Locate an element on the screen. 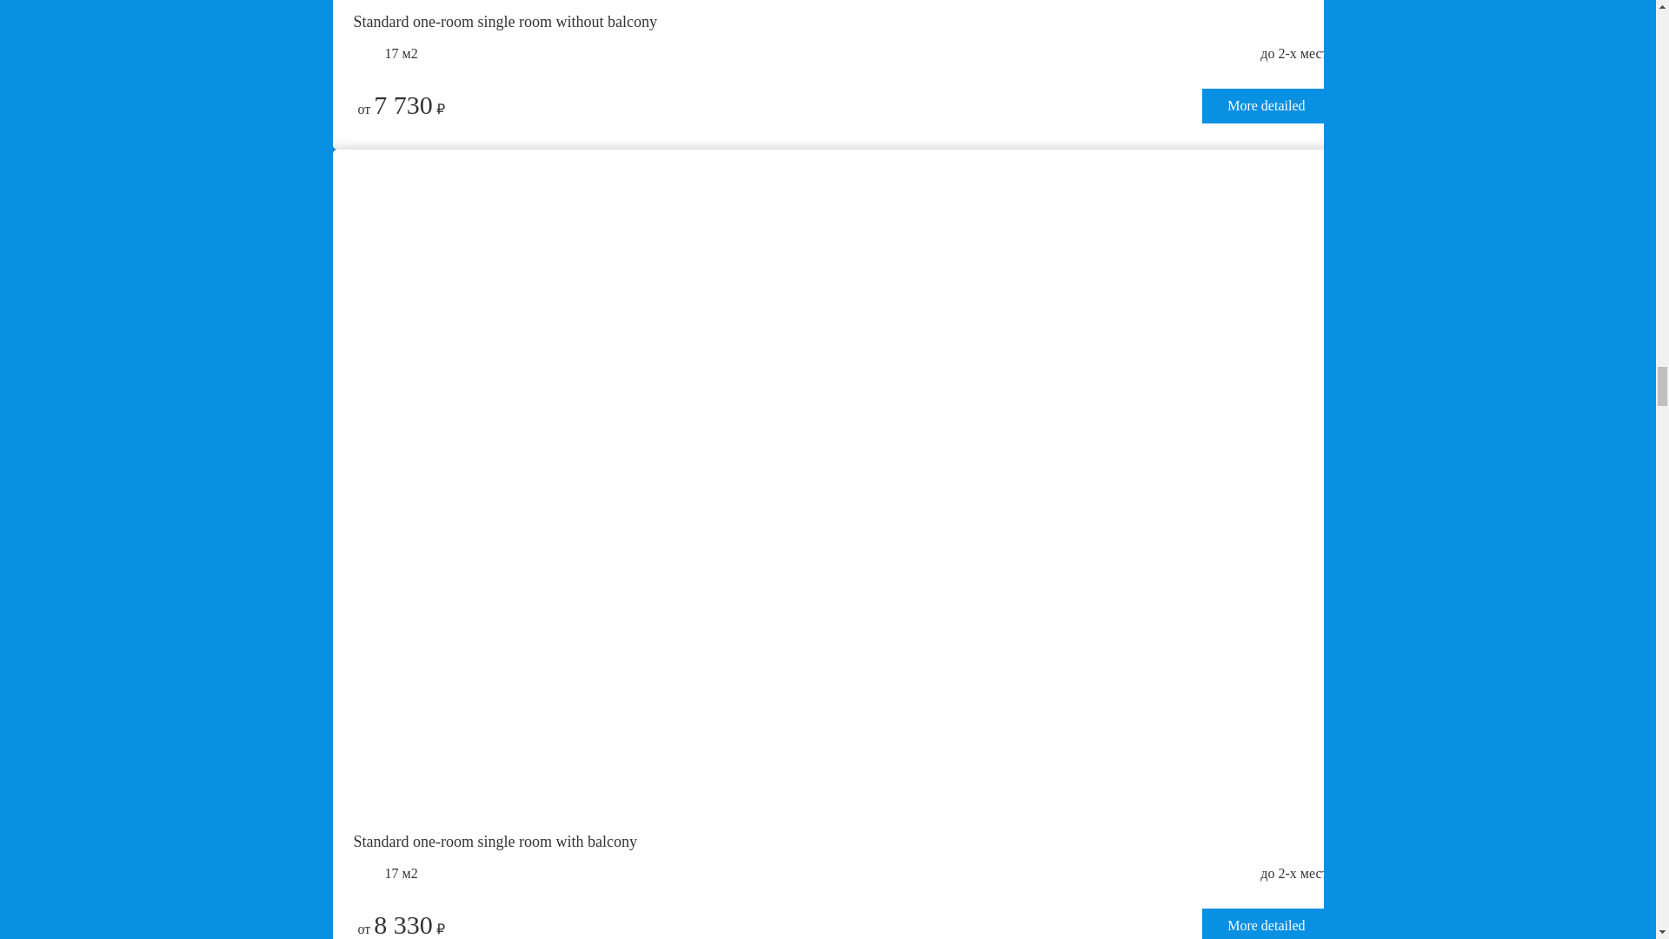 This screenshot has width=1669, height=939. More detailed is located at coordinates (1266, 923).